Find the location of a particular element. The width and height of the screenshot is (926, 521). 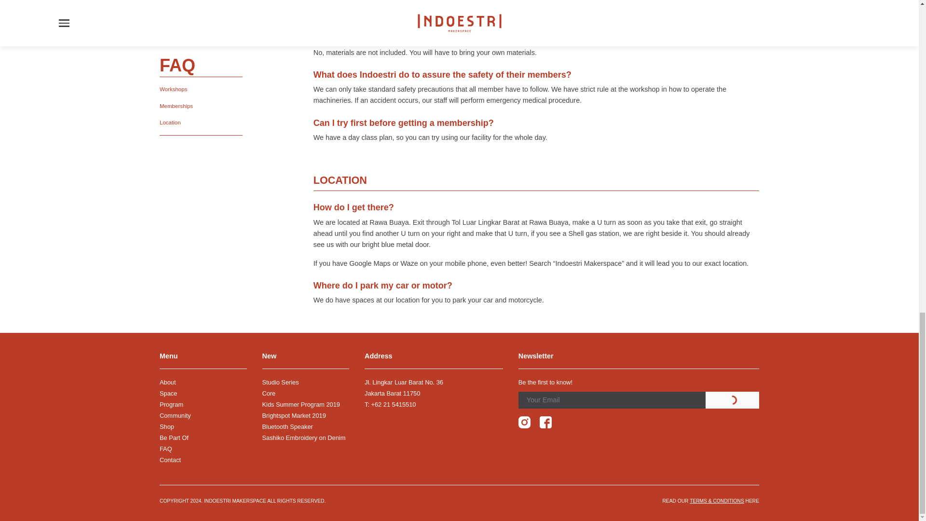

LOCATION is located at coordinates (536, 154).